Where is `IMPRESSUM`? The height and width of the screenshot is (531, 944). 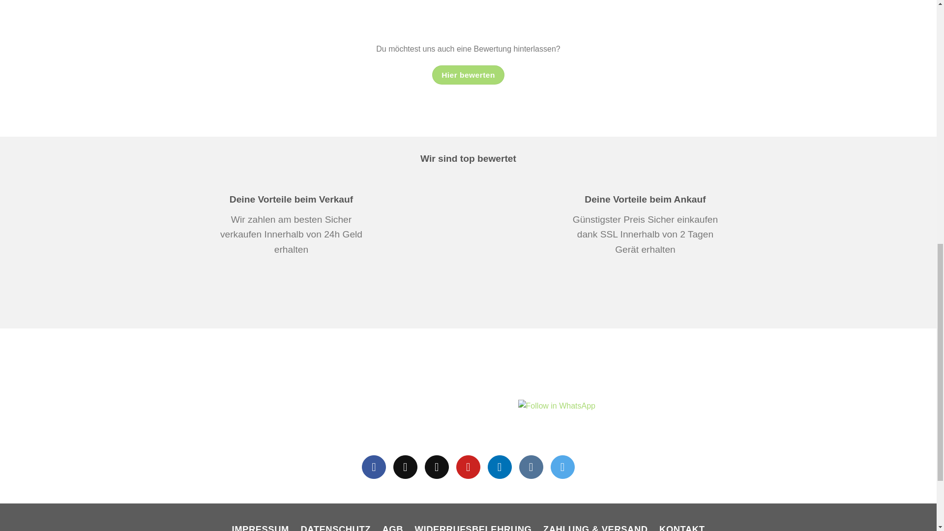
IMPRESSUM is located at coordinates (261, 525).